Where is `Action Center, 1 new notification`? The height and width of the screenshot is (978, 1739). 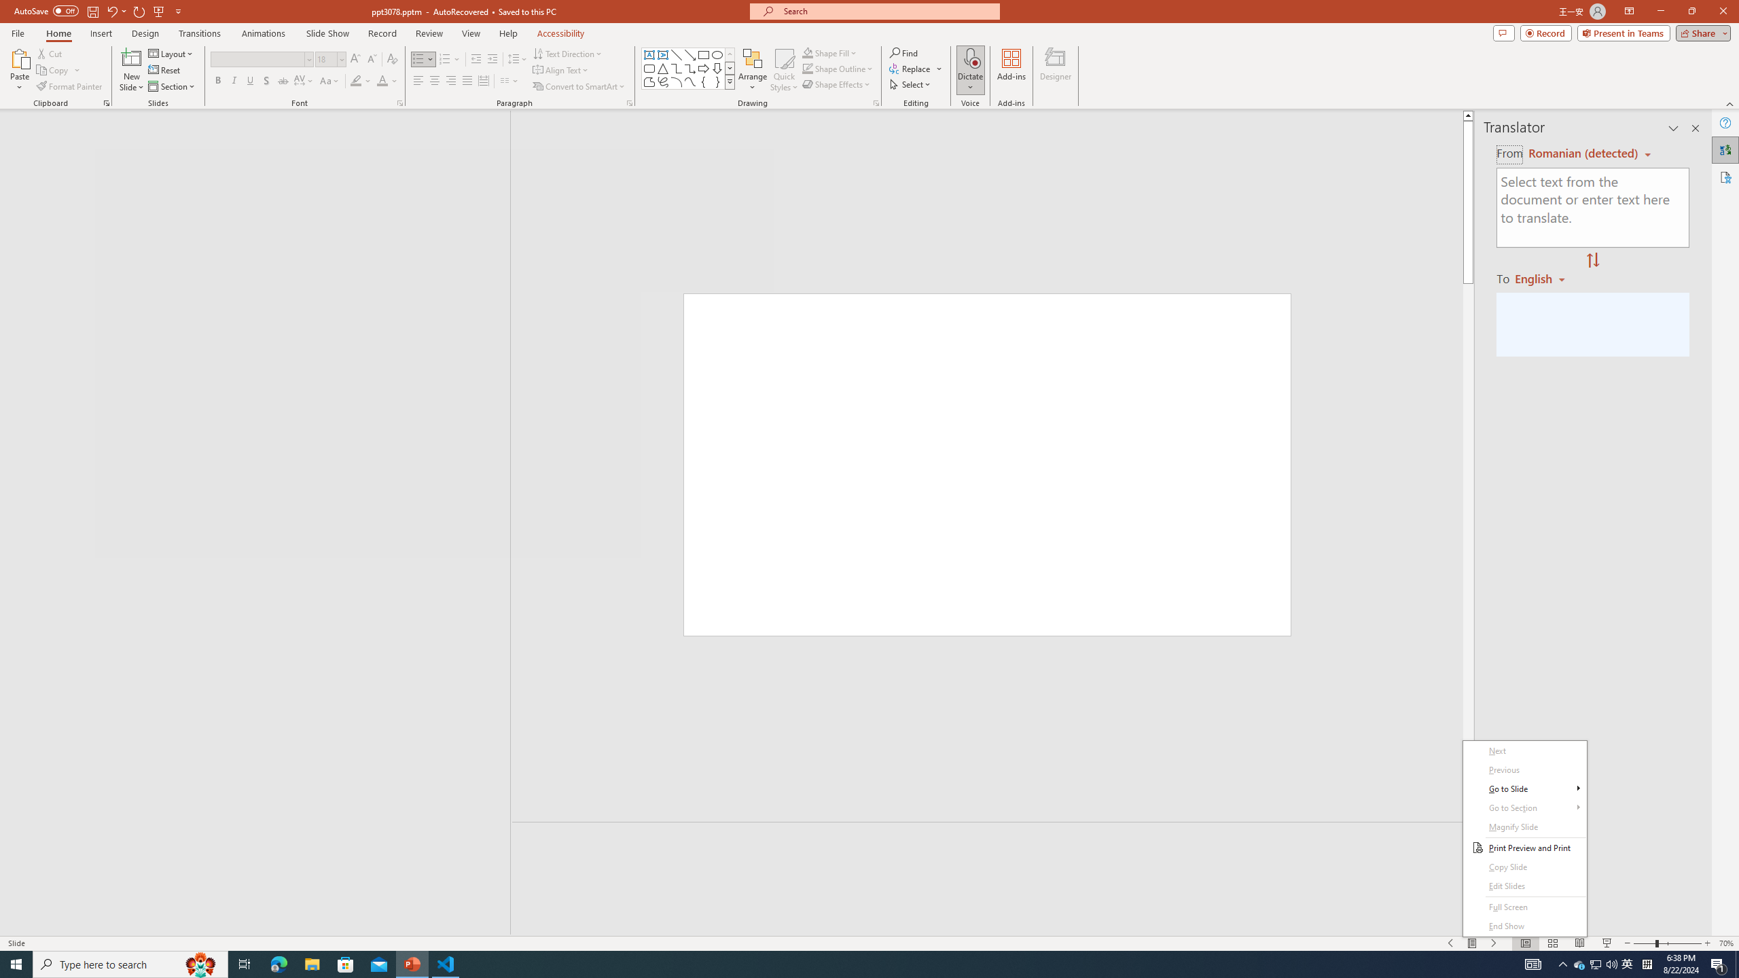 Action Center, 1 new notification is located at coordinates (1719, 964).